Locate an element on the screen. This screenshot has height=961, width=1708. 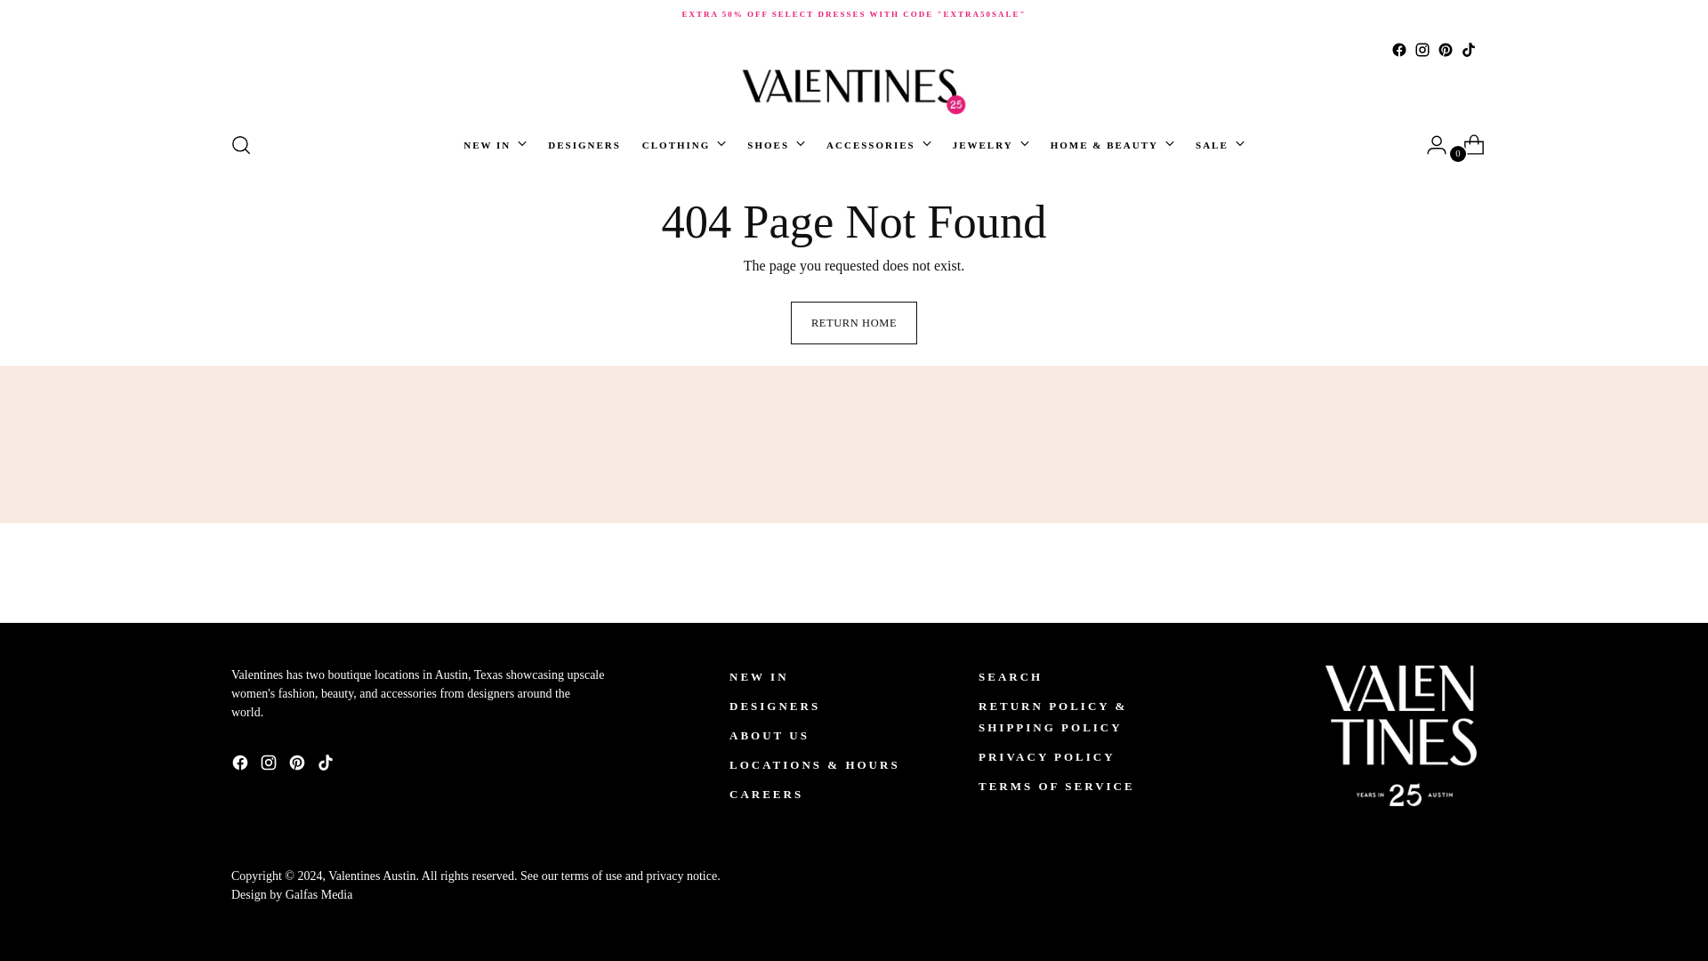
NEW IN is located at coordinates (495, 144).